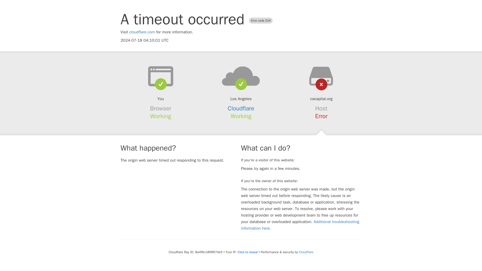  Describe the element at coordinates (300, 225) in the screenshot. I see `Additional troubleshooting information here.` at that location.